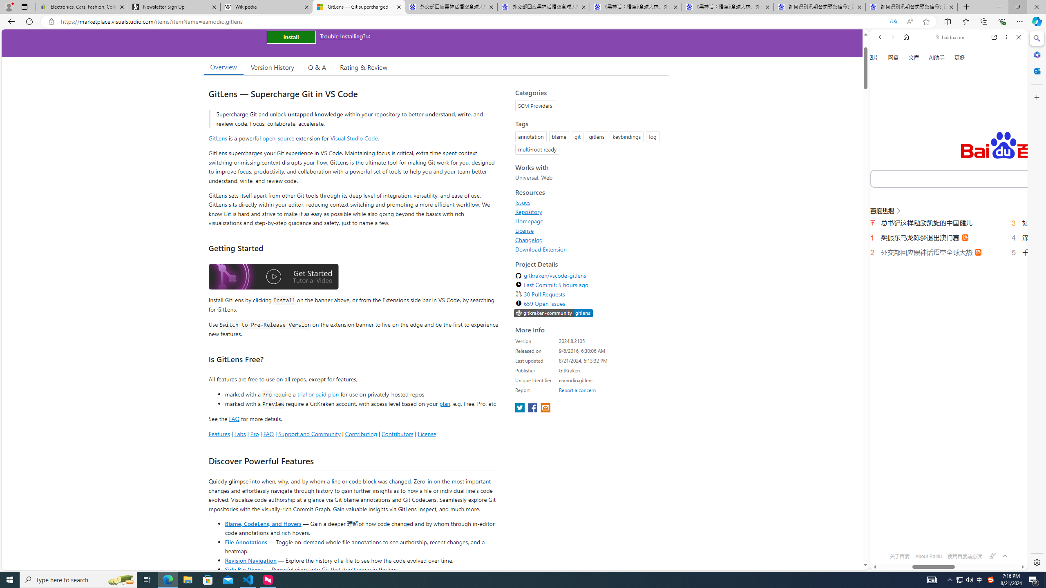 The image size is (1046, 588). I want to click on Support and Community, so click(309, 434).